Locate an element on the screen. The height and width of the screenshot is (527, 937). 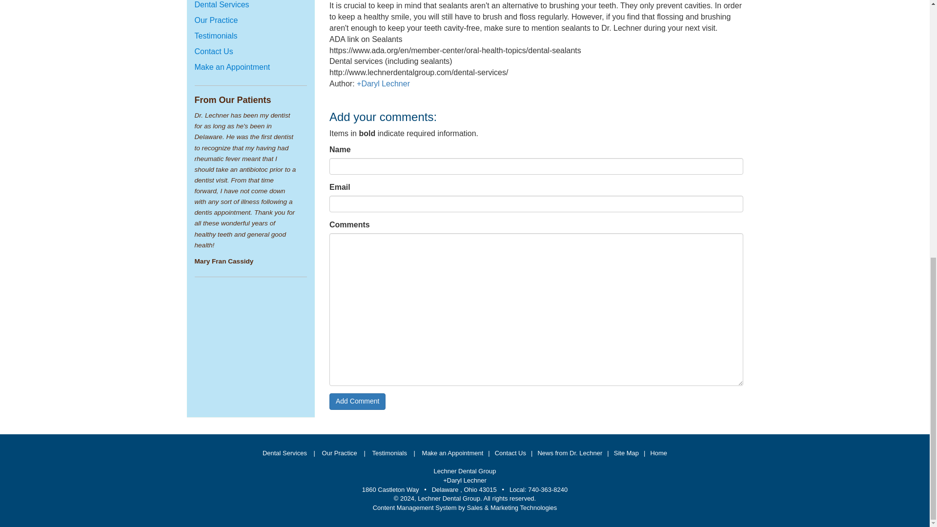
Contact Us is located at coordinates (213, 52).